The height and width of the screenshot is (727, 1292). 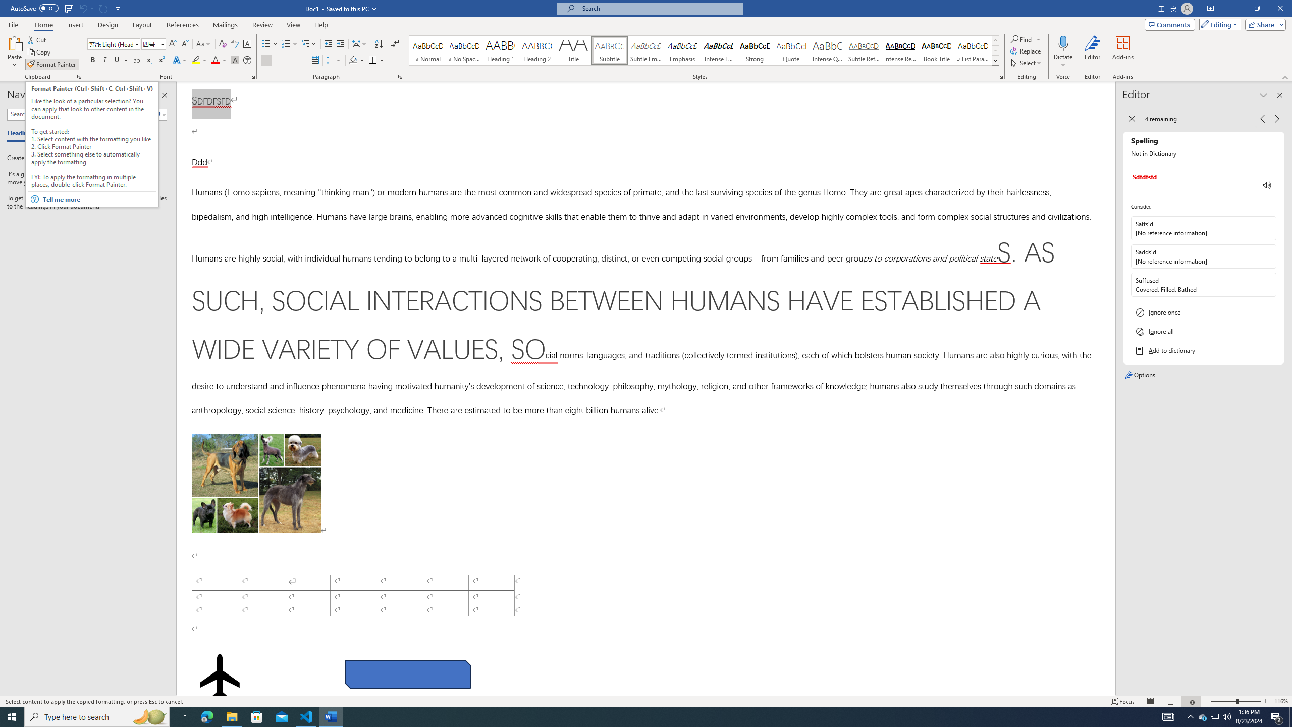 I want to click on Bullets, so click(x=266, y=44).